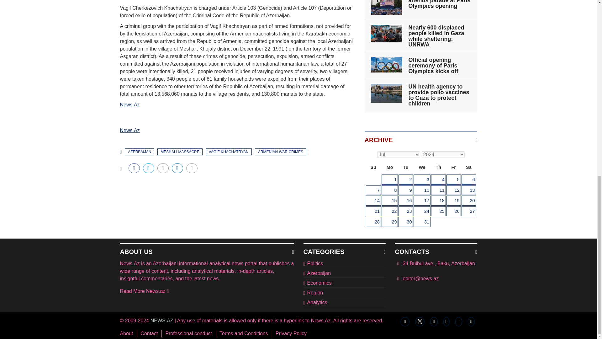 Image resolution: width=602 pixels, height=339 pixels. What do you see at coordinates (130, 131) in the screenshot?
I see `News.Az` at bounding box center [130, 131].